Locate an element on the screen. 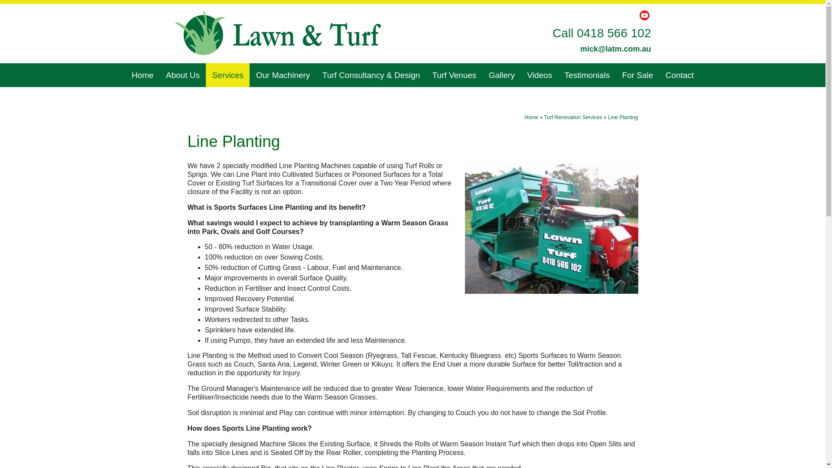  Turf Renovation Services is located at coordinates (573, 117).